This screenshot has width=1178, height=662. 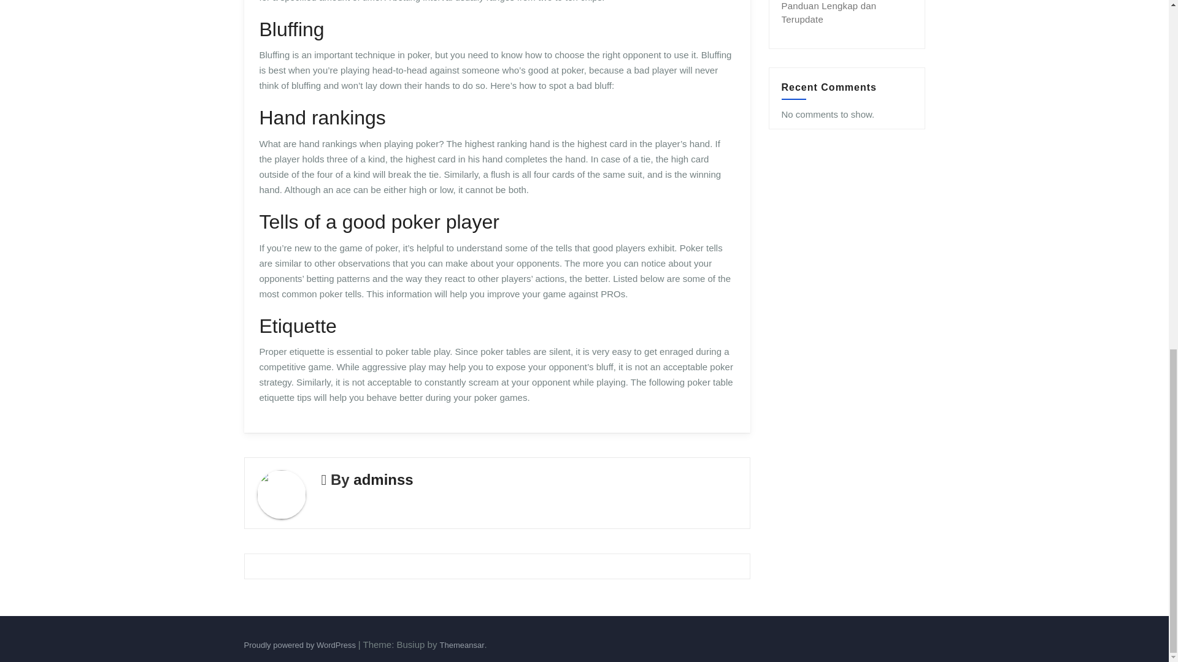 I want to click on Themeansar, so click(x=461, y=645).